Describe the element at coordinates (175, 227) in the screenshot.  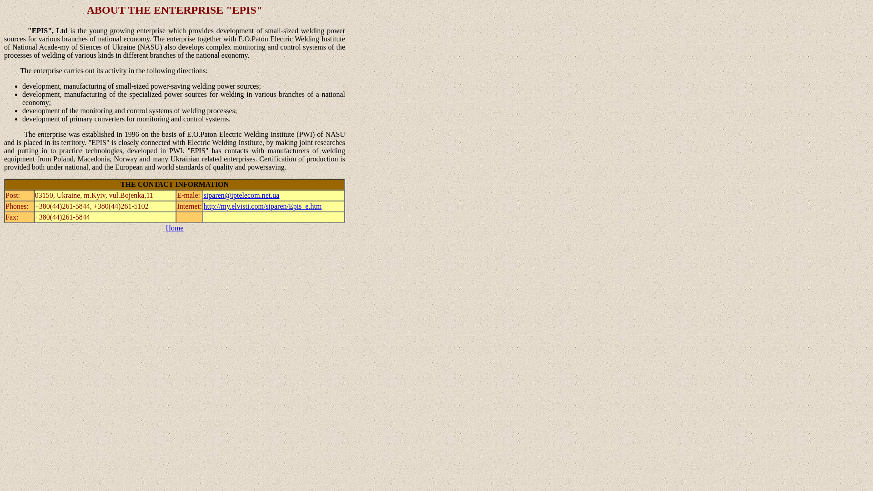
I see `Home` at that location.